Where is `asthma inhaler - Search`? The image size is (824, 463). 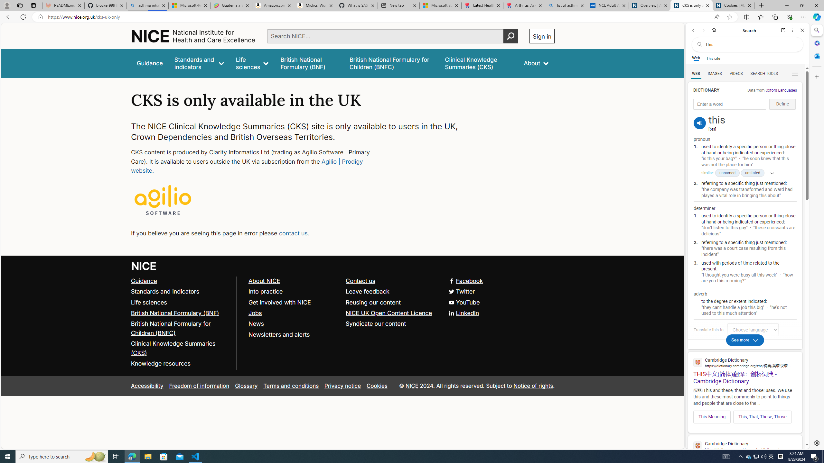 asthma inhaler - Search is located at coordinates (147, 5).